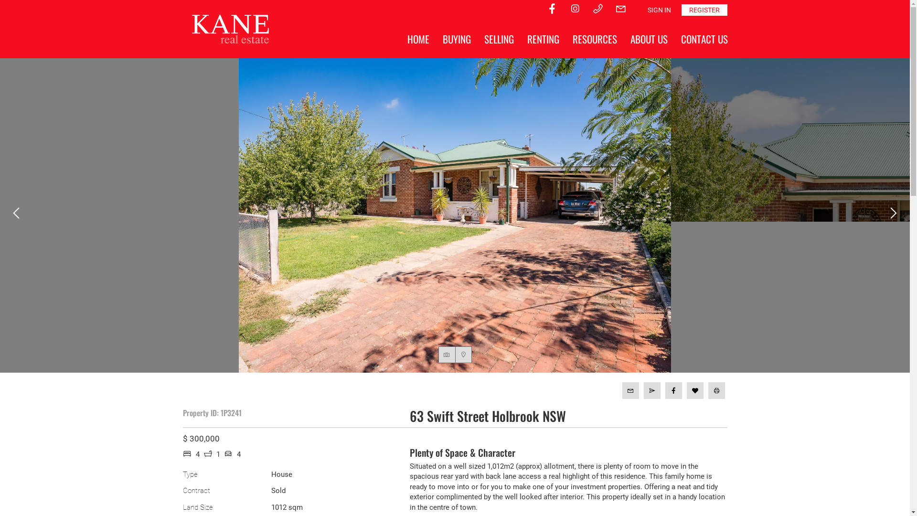  I want to click on SELLING, so click(499, 39).